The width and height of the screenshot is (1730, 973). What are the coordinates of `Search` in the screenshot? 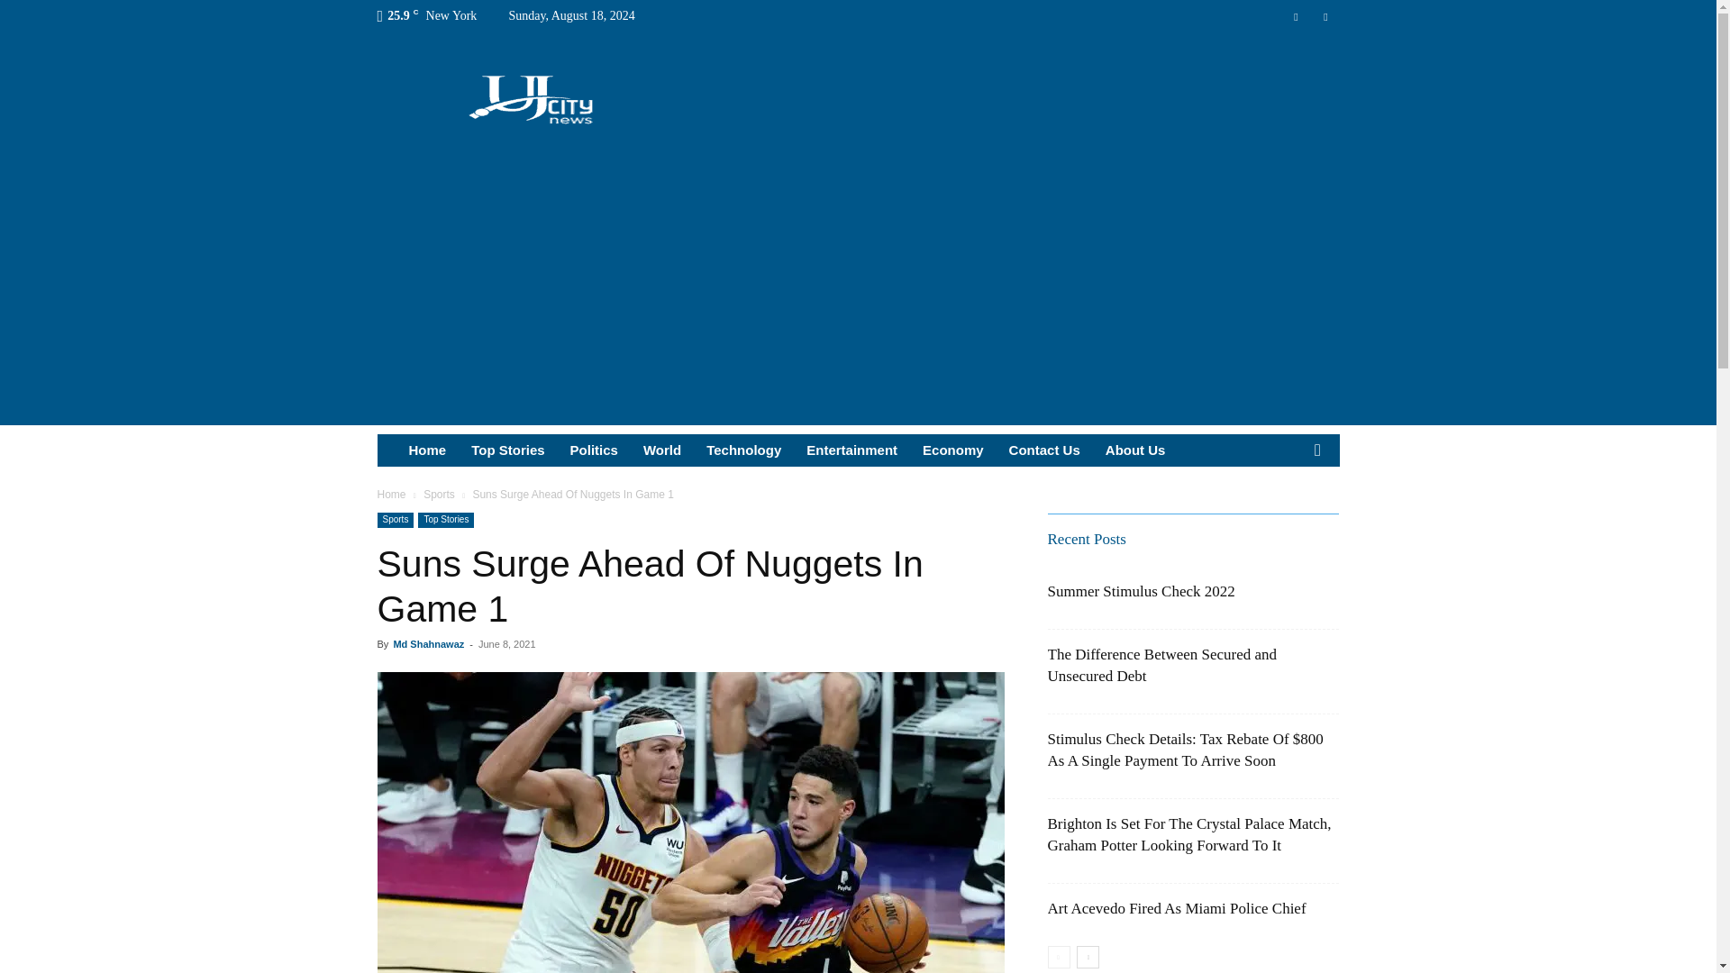 It's located at (1288, 517).